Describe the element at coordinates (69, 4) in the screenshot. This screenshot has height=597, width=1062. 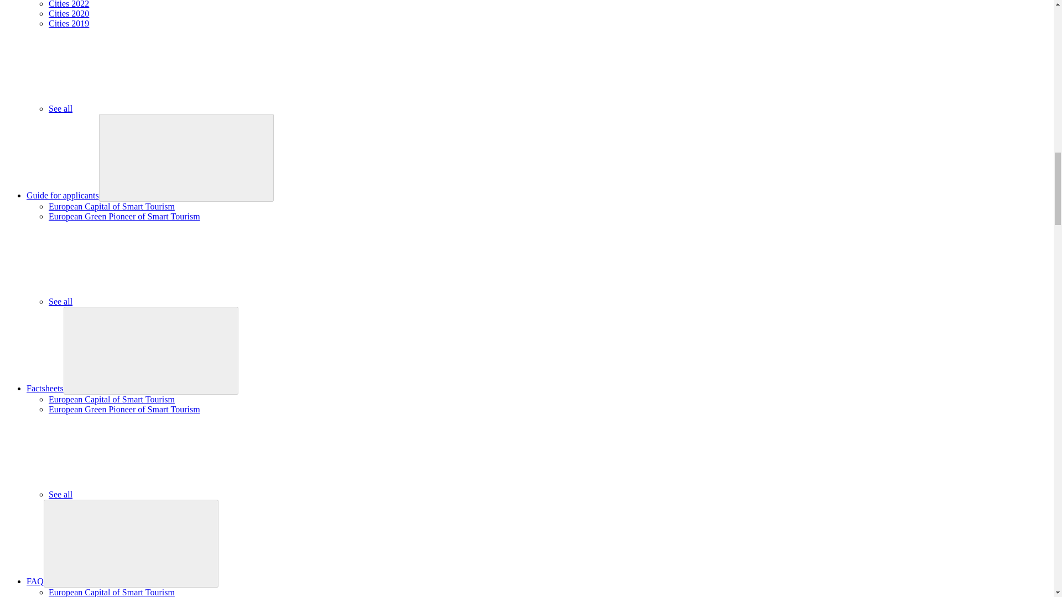
I see `Cities 2022` at that location.